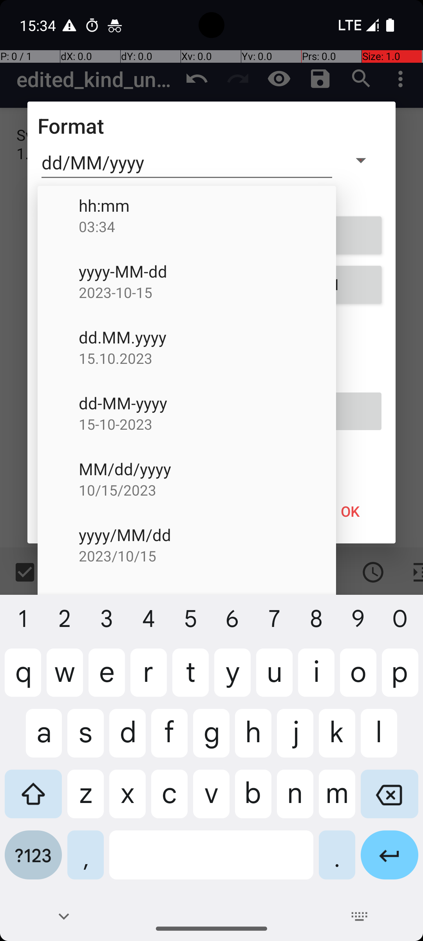 The height and width of the screenshot is (941, 423). What do you see at coordinates (115, 25) in the screenshot?
I see `Chrome notification: Incognito Tabs` at bounding box center [115, 25].